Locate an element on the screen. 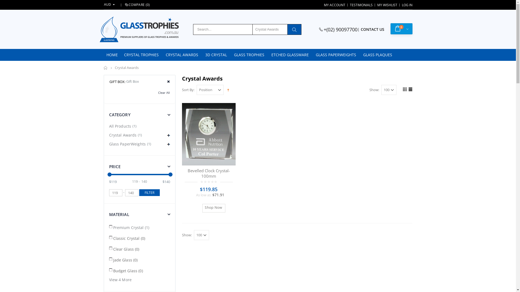 Image resolution: width=520 pixels, height=292 pixels. +(02) 90097700 is located at coordinates (340, 30).